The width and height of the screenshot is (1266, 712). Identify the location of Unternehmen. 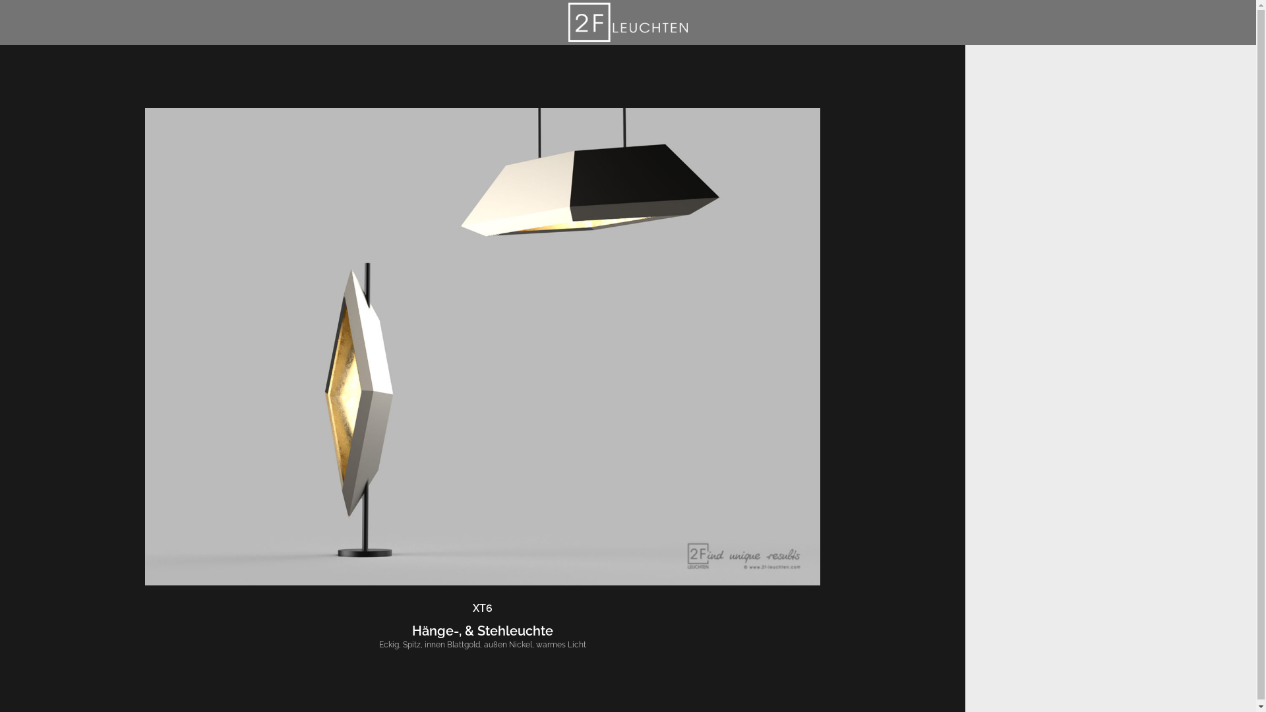
(920, 59).